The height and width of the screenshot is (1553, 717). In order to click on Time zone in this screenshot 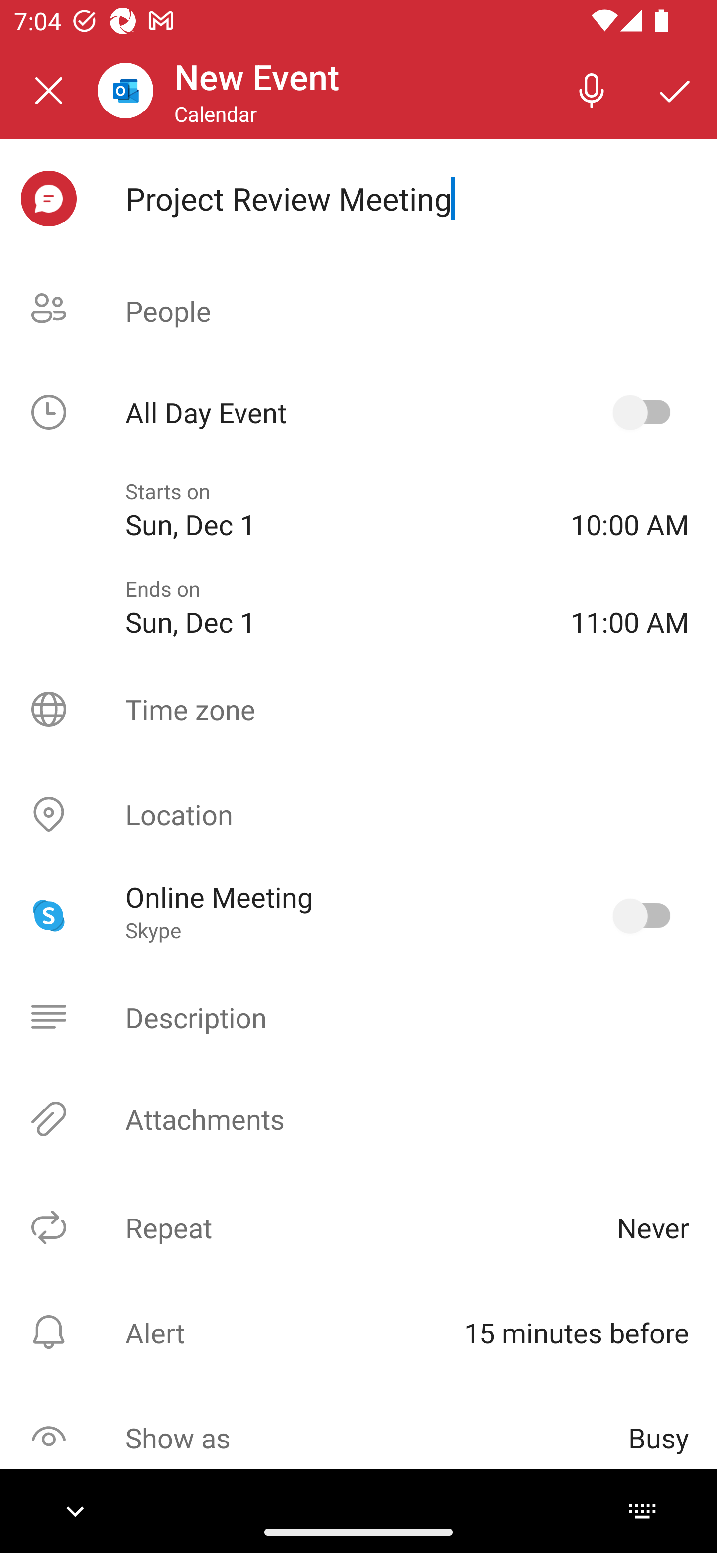, I will do `click(358, 709)`.